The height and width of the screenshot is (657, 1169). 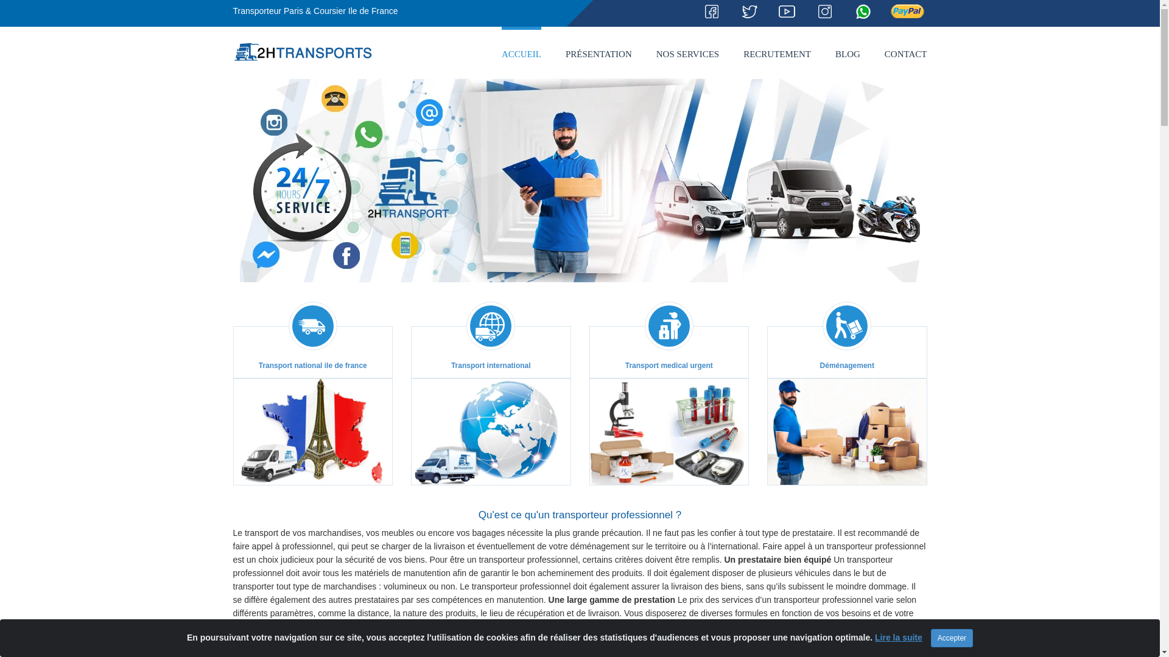 I want to click on Coursier urgent, so click(x=863, y=12).